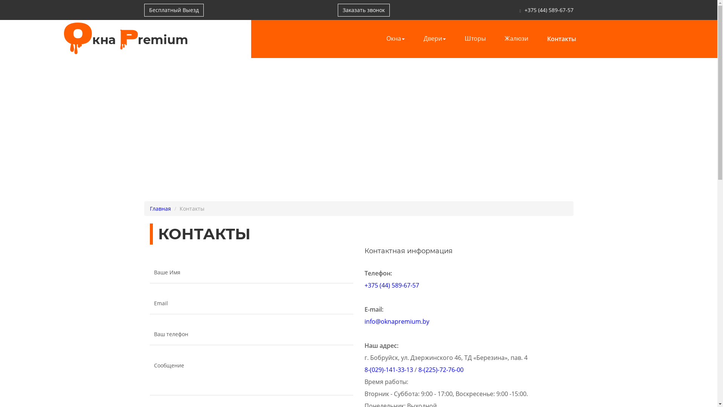  Describe the element at coordinates (389, 370) in the screenshot. I see `8-(029)-141-33-13` at that location.